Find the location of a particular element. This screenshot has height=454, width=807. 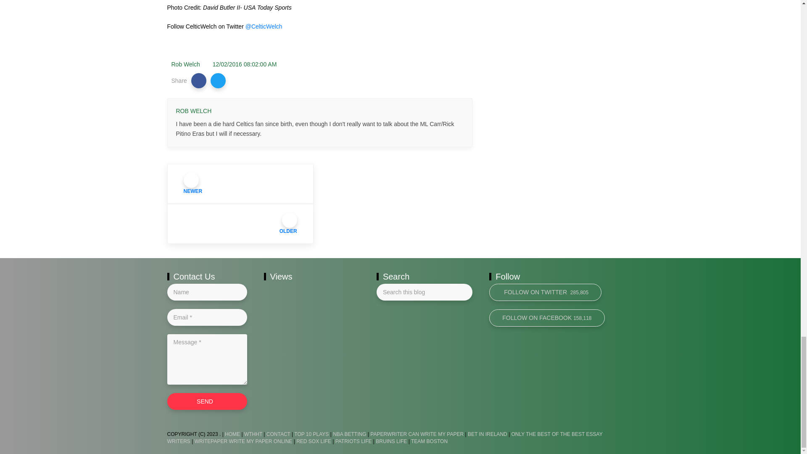

Share to Twitter is located at coordinates (218, 80).